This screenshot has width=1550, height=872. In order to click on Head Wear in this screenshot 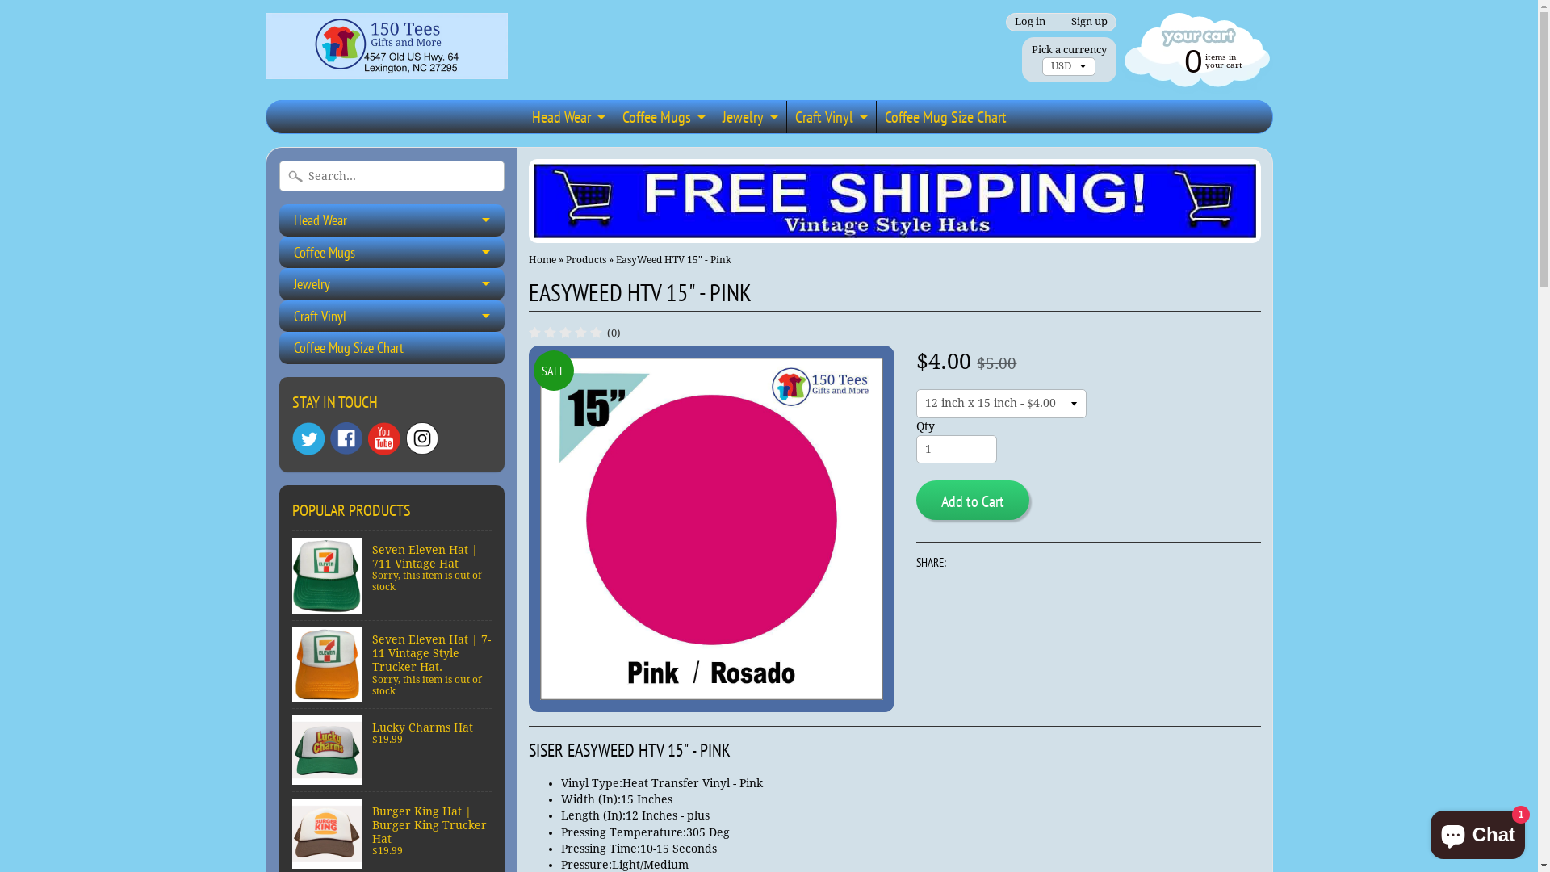, I will do `click(567, 117)`.